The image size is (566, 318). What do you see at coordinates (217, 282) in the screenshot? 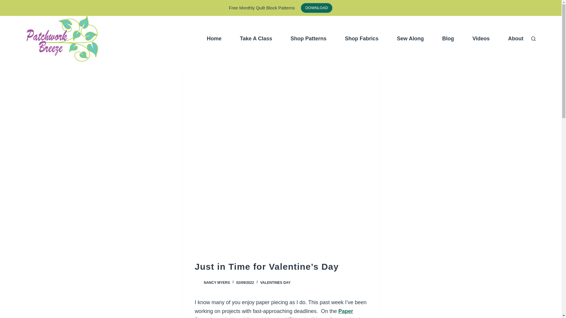
I see `Posts by Nancy Myers` at bounding box center [217, 282].